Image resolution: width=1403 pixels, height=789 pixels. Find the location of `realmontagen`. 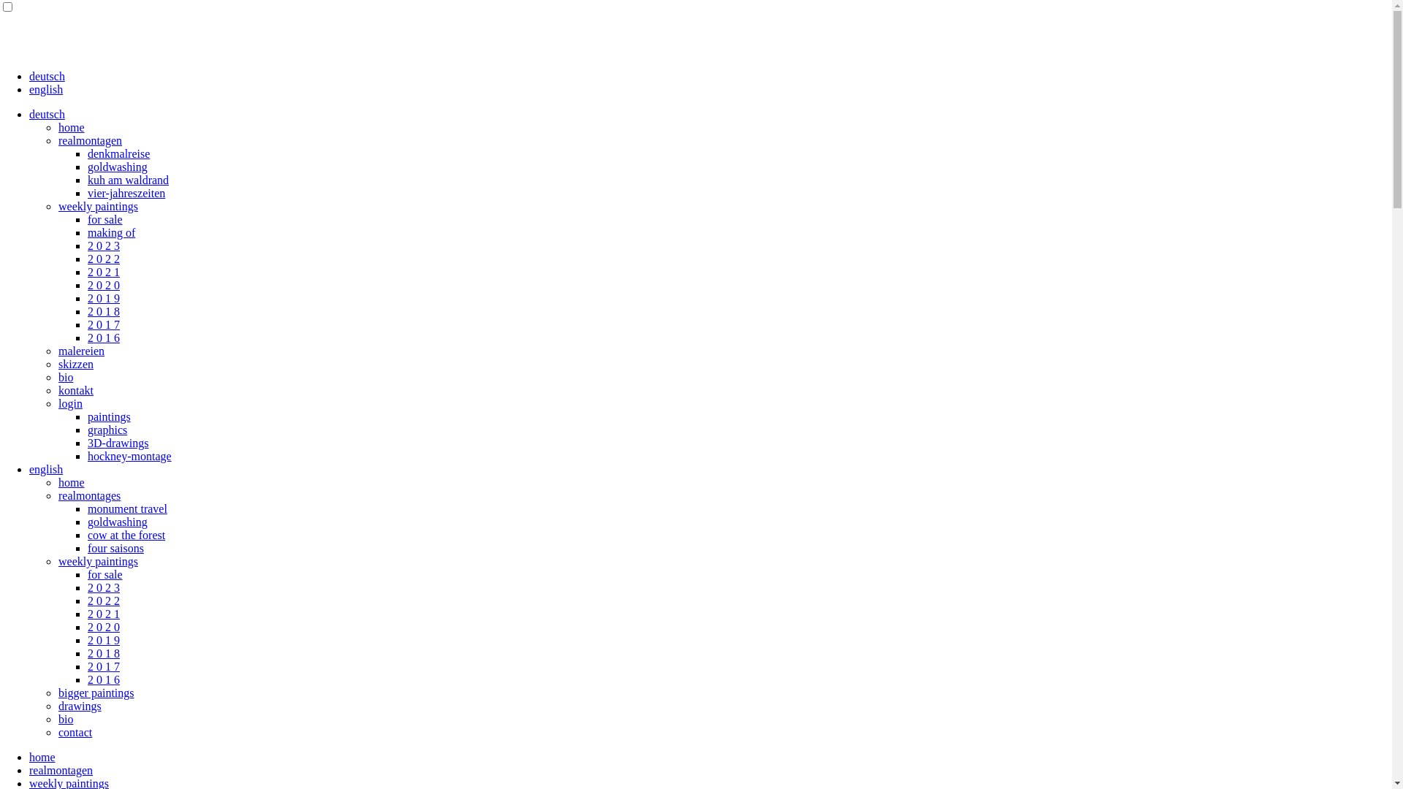

realmontagen is located at coordinates (91, 140).